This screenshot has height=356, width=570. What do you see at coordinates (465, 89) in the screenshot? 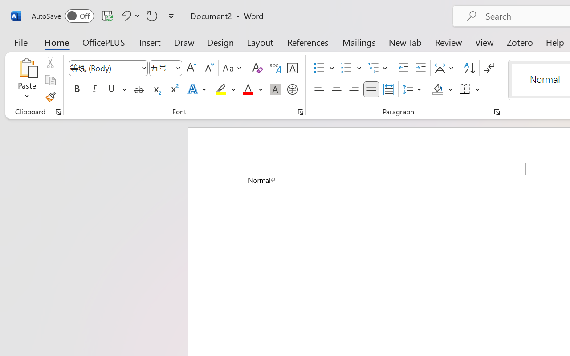
I see `Borders` at bounding box center [465, 89].